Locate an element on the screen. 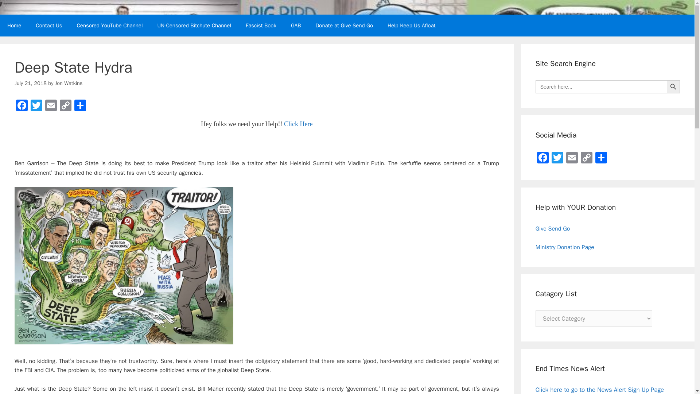 This screenshot has width=700, height=394. GAB is located at coordinates (296, 26).